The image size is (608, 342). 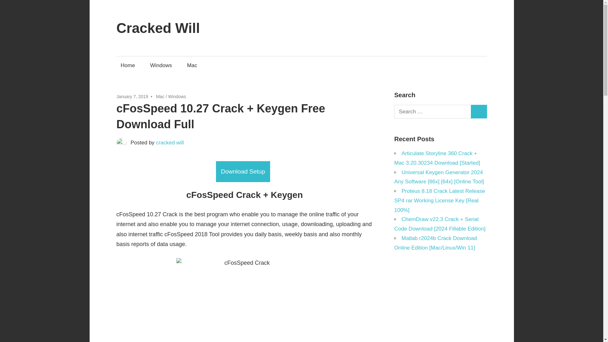 What do you see at coordinates (170, 142) in the screenshot?
I see `cracked will` at bounding box center [170, 142].